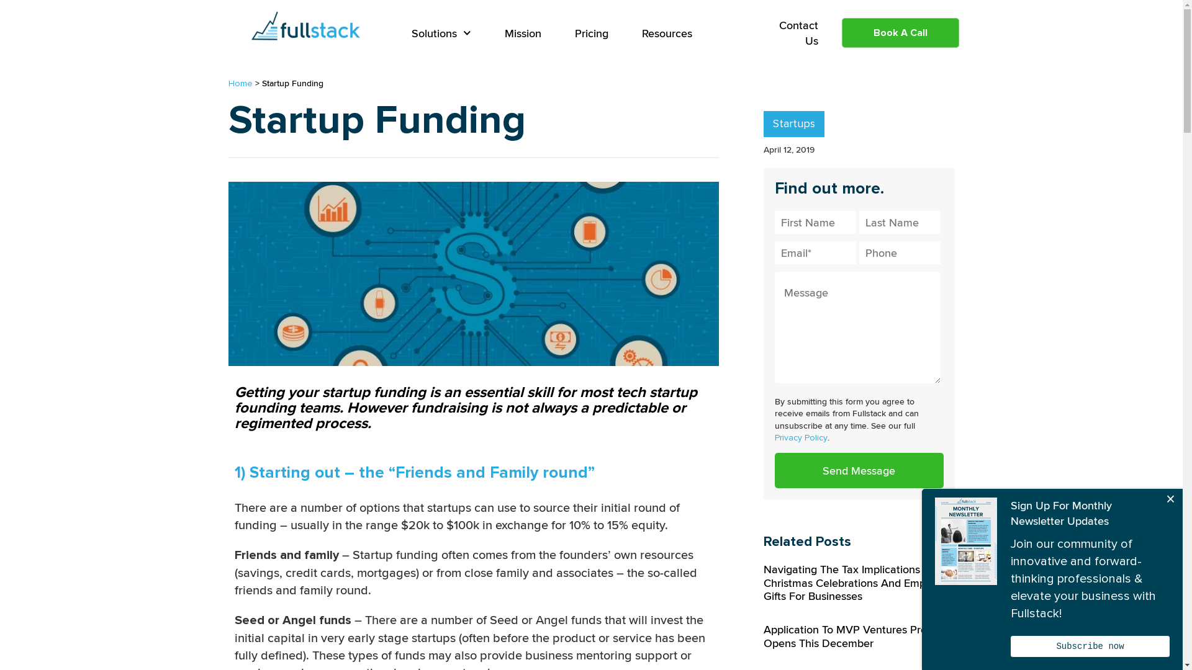  I want to click on Mission, so click(523, 33).